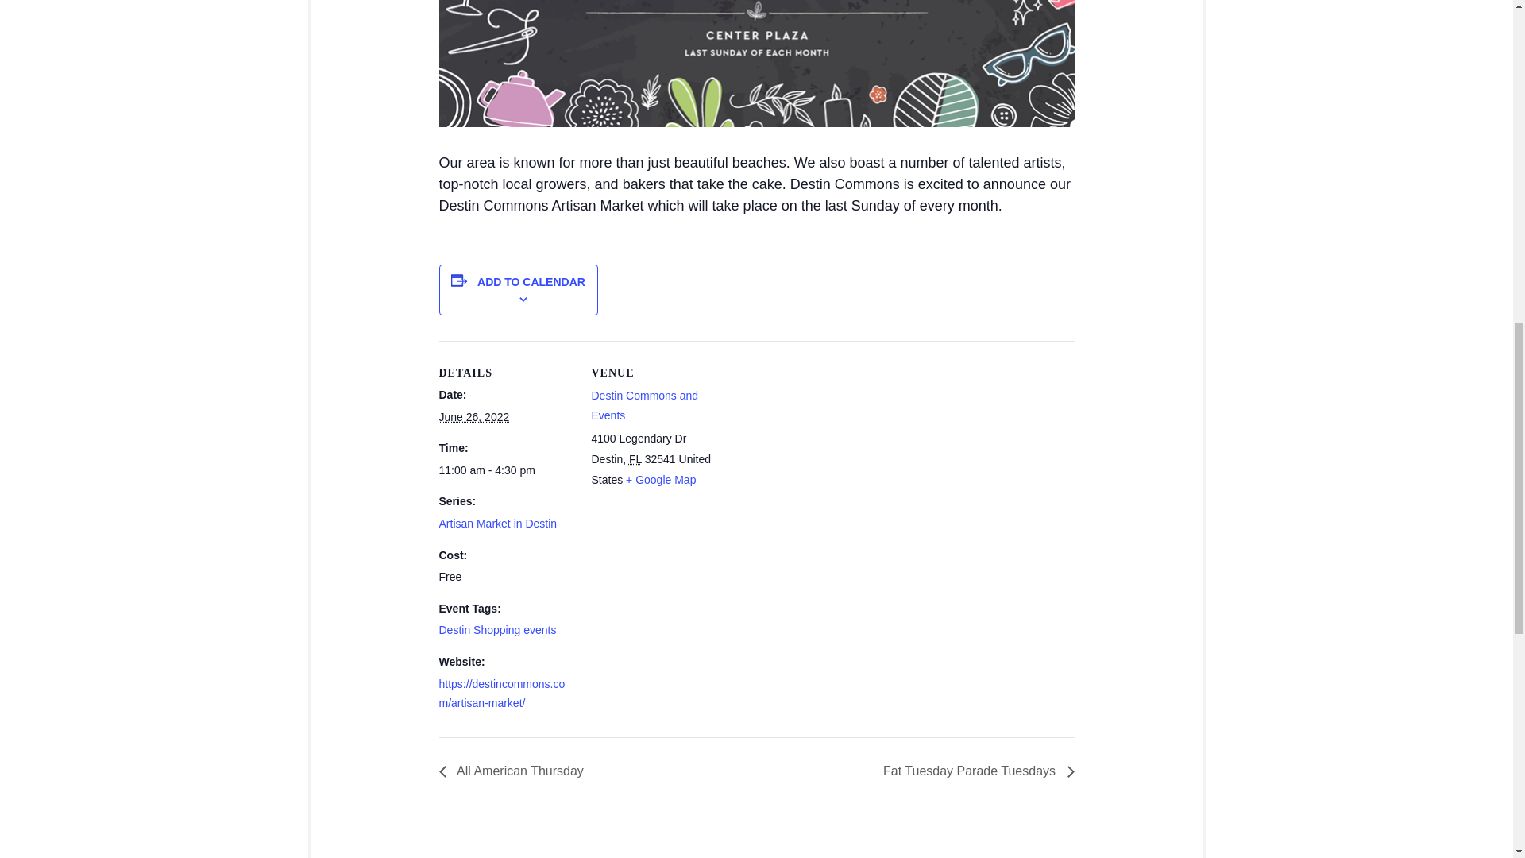 This screenshot has width=1525, height=858. I want to click on Artisan Market in Destin, so click(497, 524).